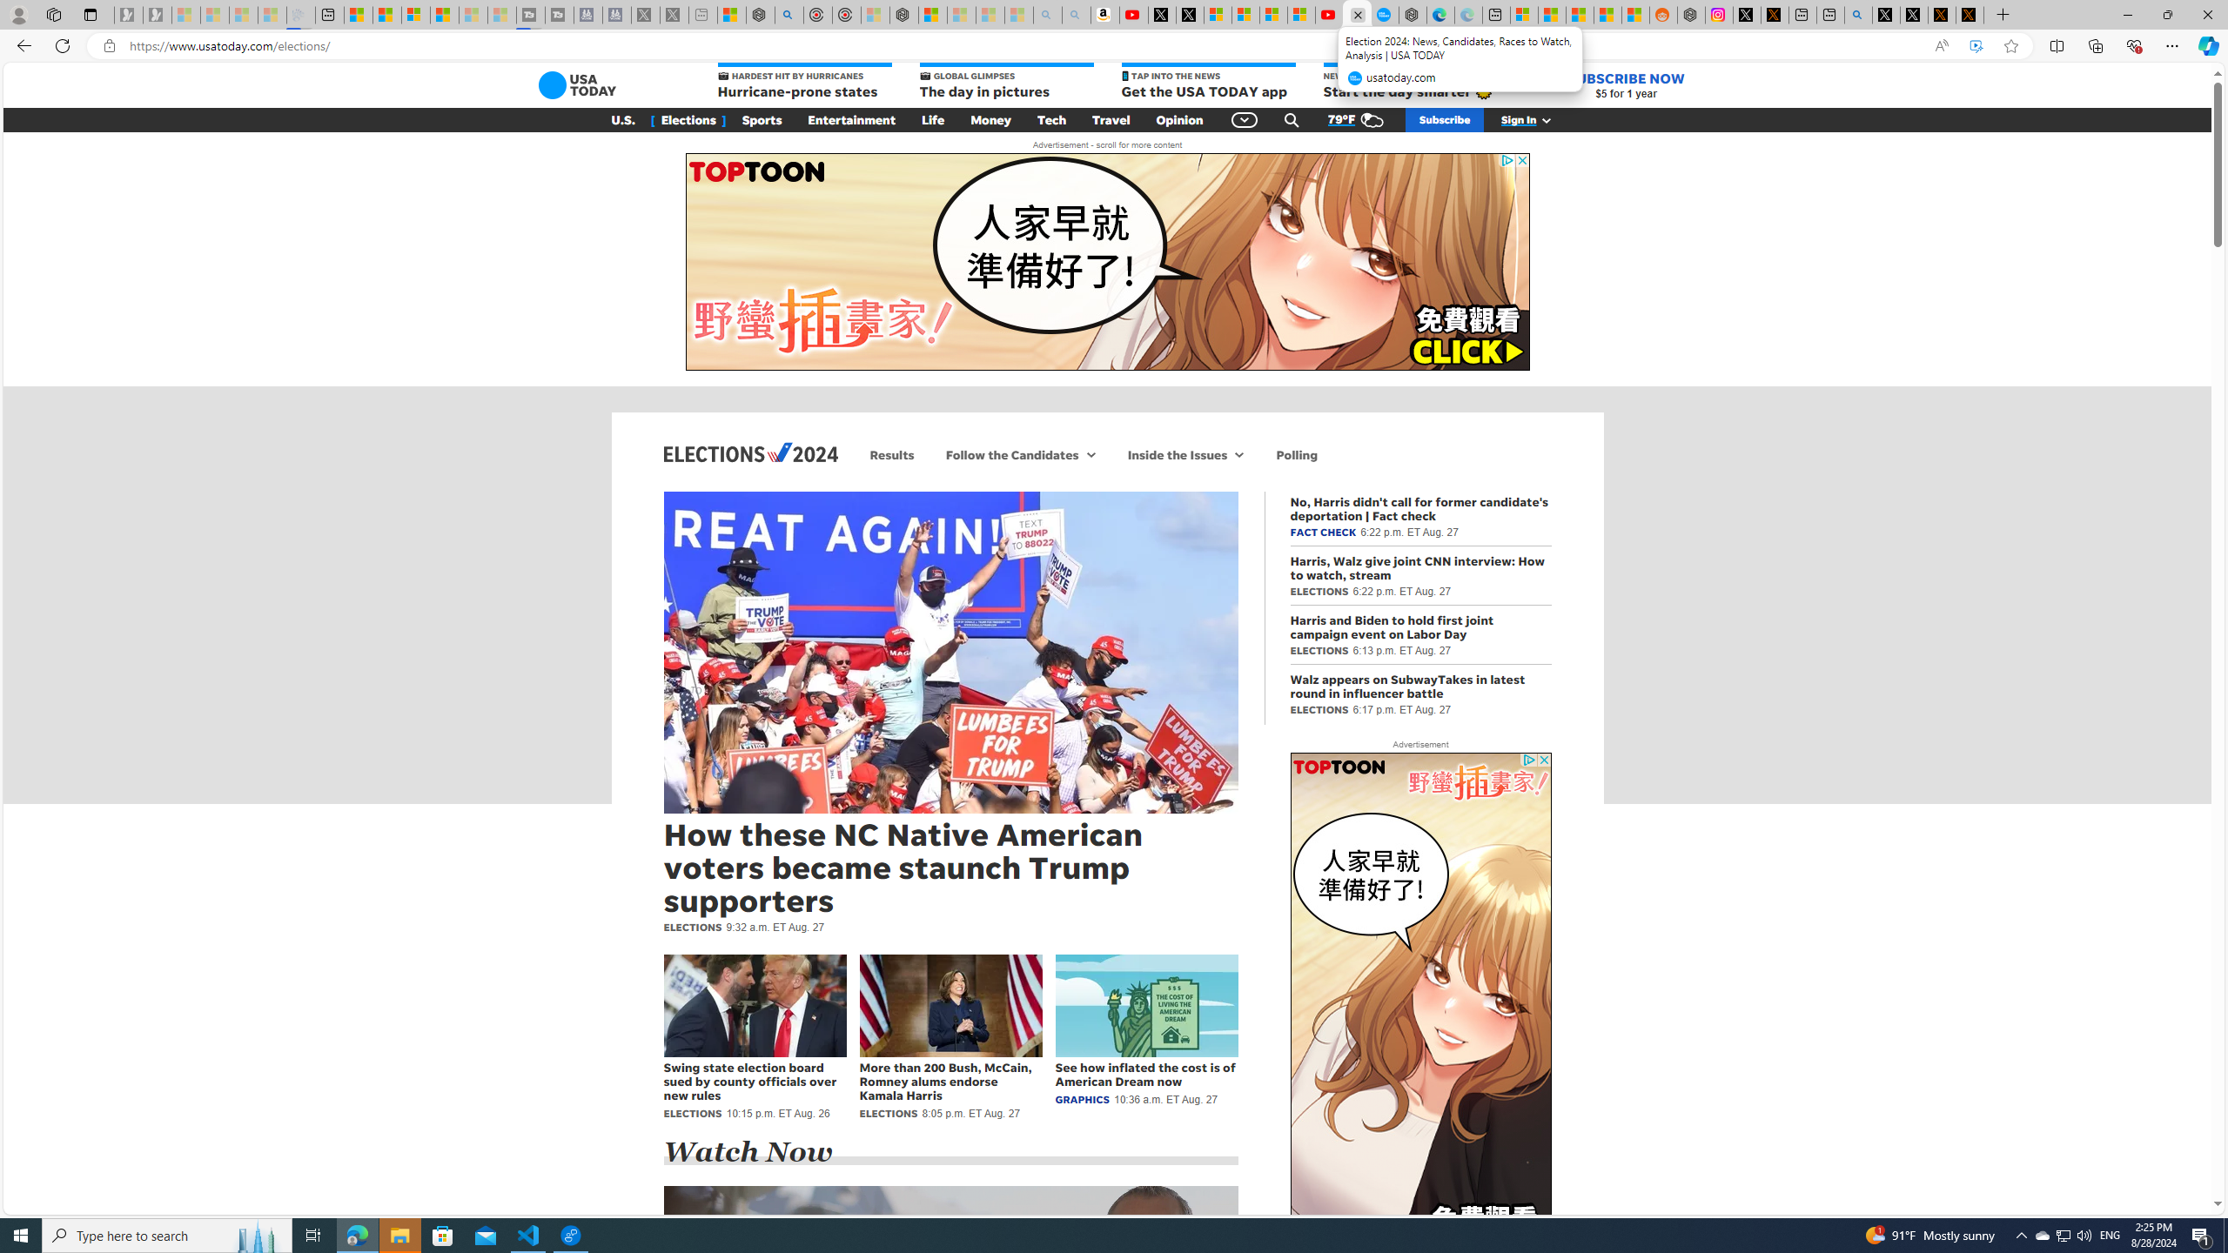 This screenshot has height=1253, width=2228. What do you see at coordinates (1420, 1013) in the screenshot?
I see `To get missing image descriptions, open the context menu.` at bounding box center [1420, 1013].